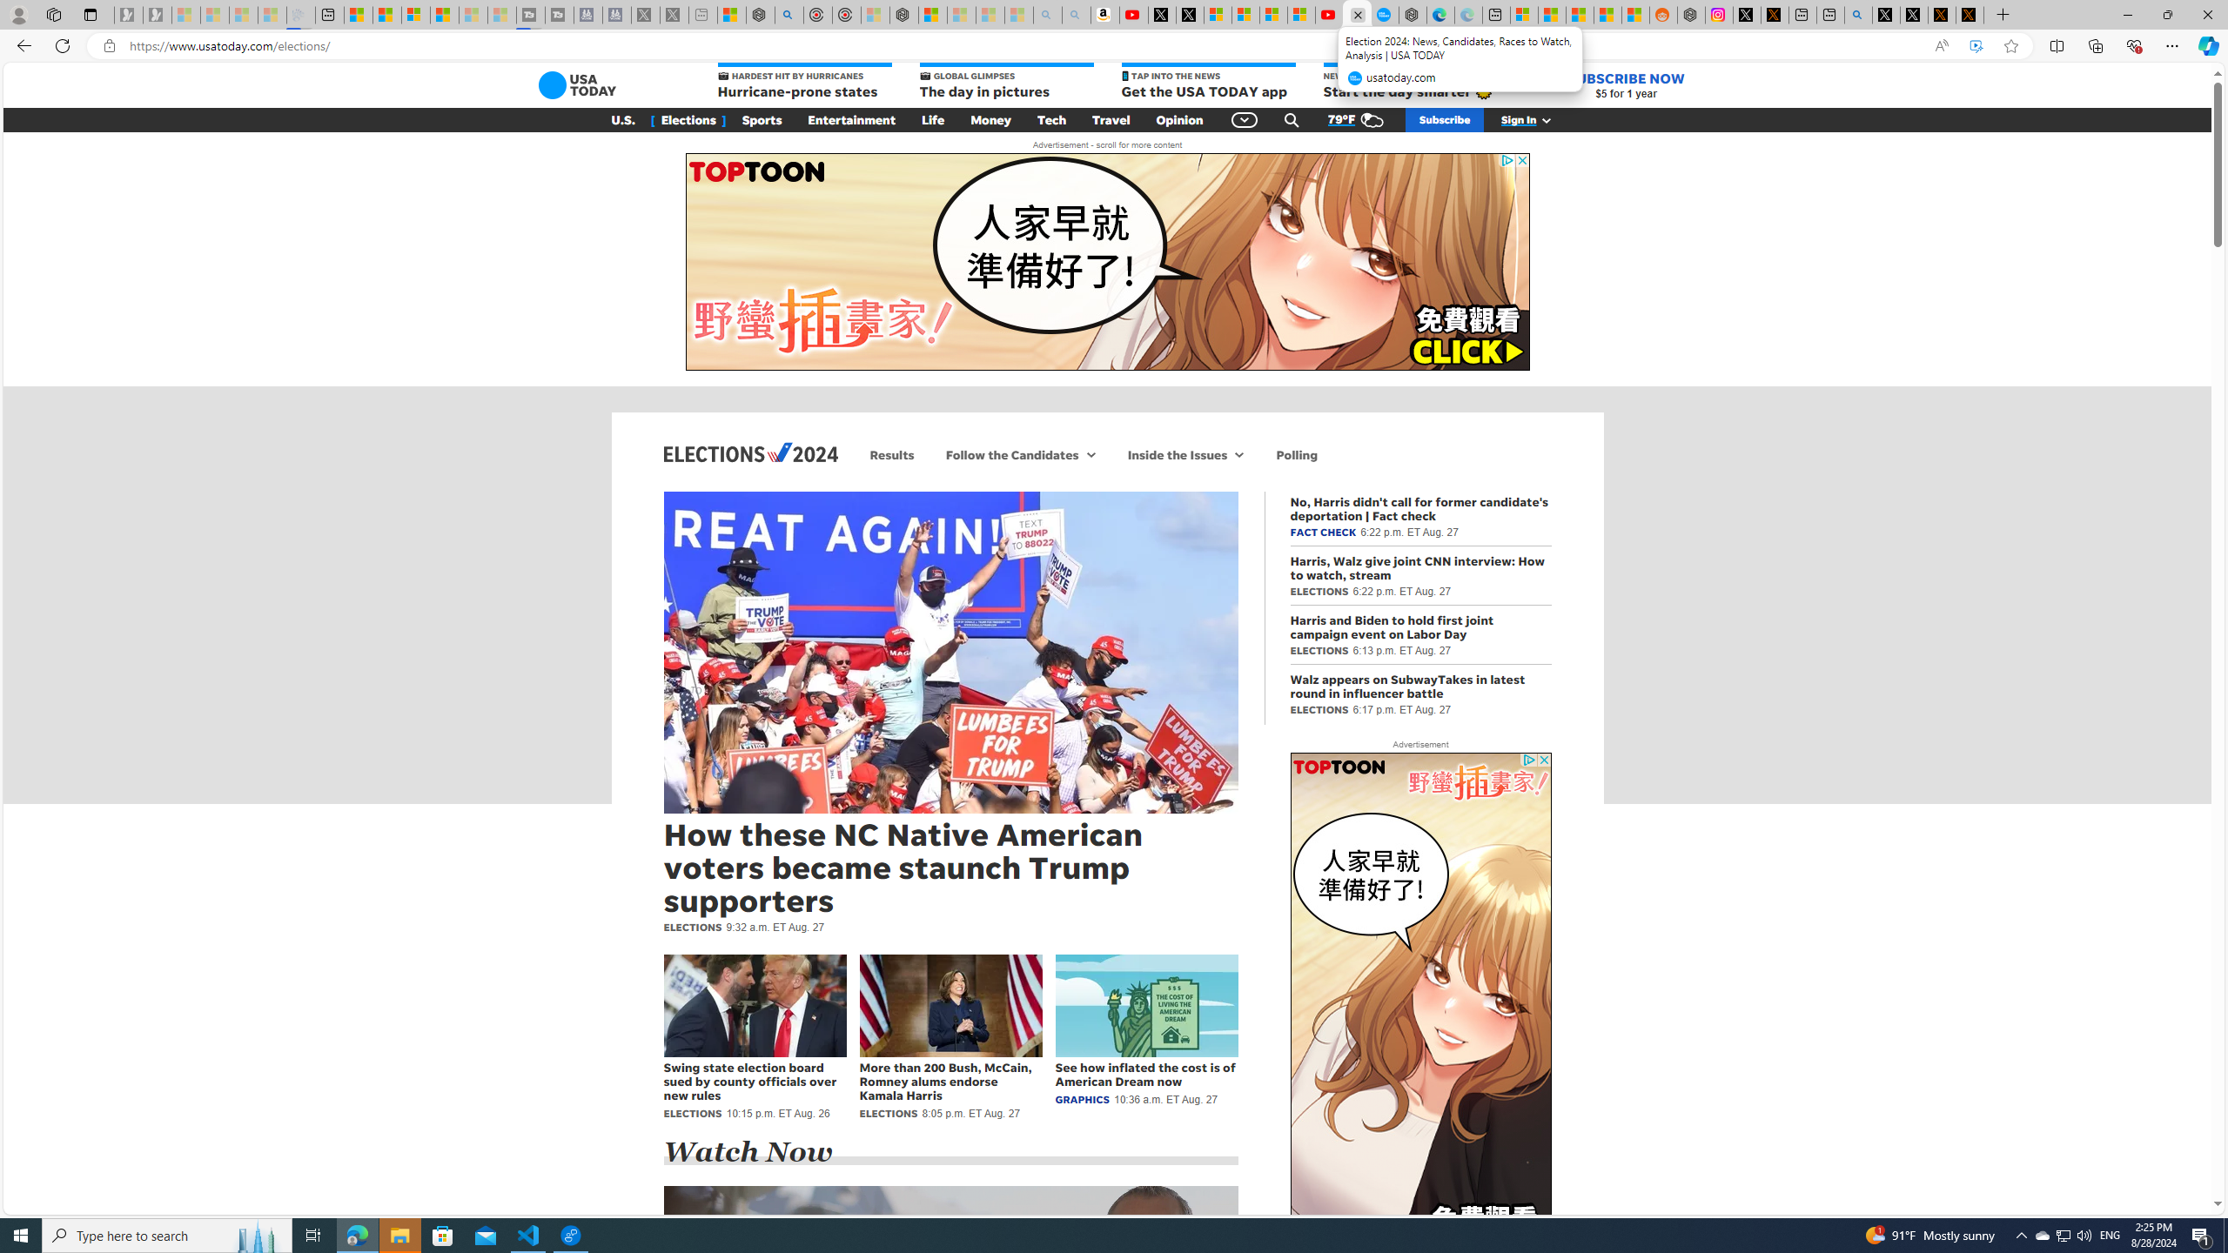 This screenshot has height=1253, width=2228. What do you see at coordinates (1420, 1013) in the screenshot?
I see `To get missing image descriptions, open the context menu.` at bounding box center [1420, 1013].